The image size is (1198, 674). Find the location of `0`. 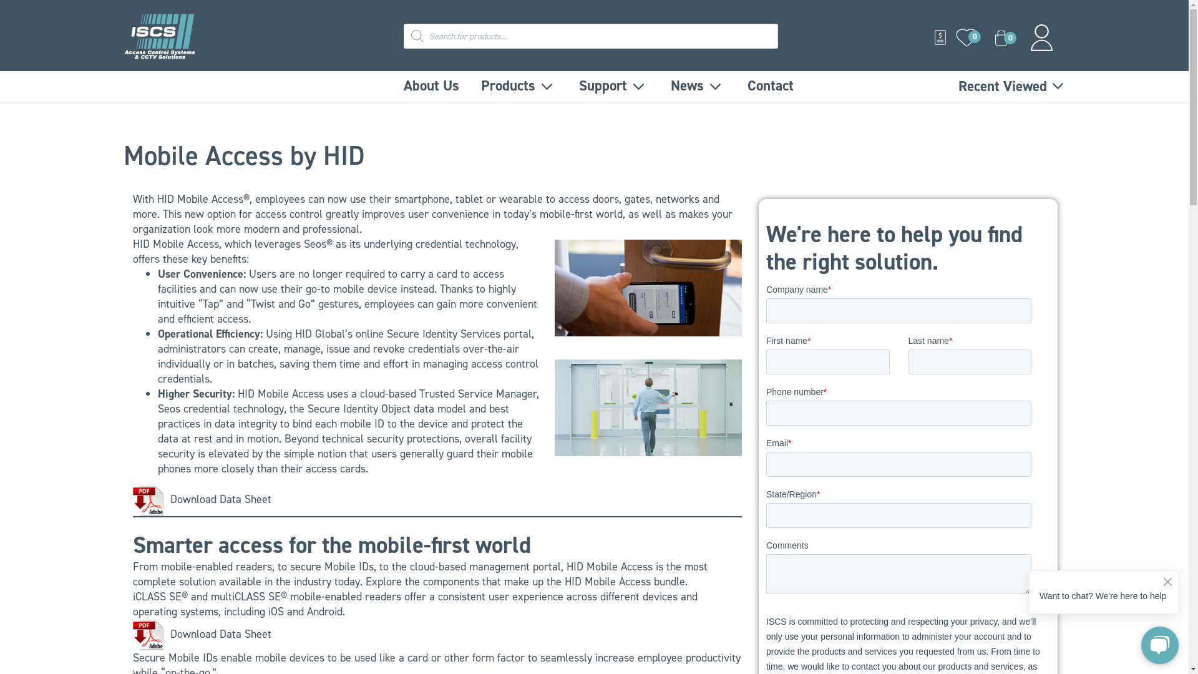

0 is located at coordinates (967, 37).